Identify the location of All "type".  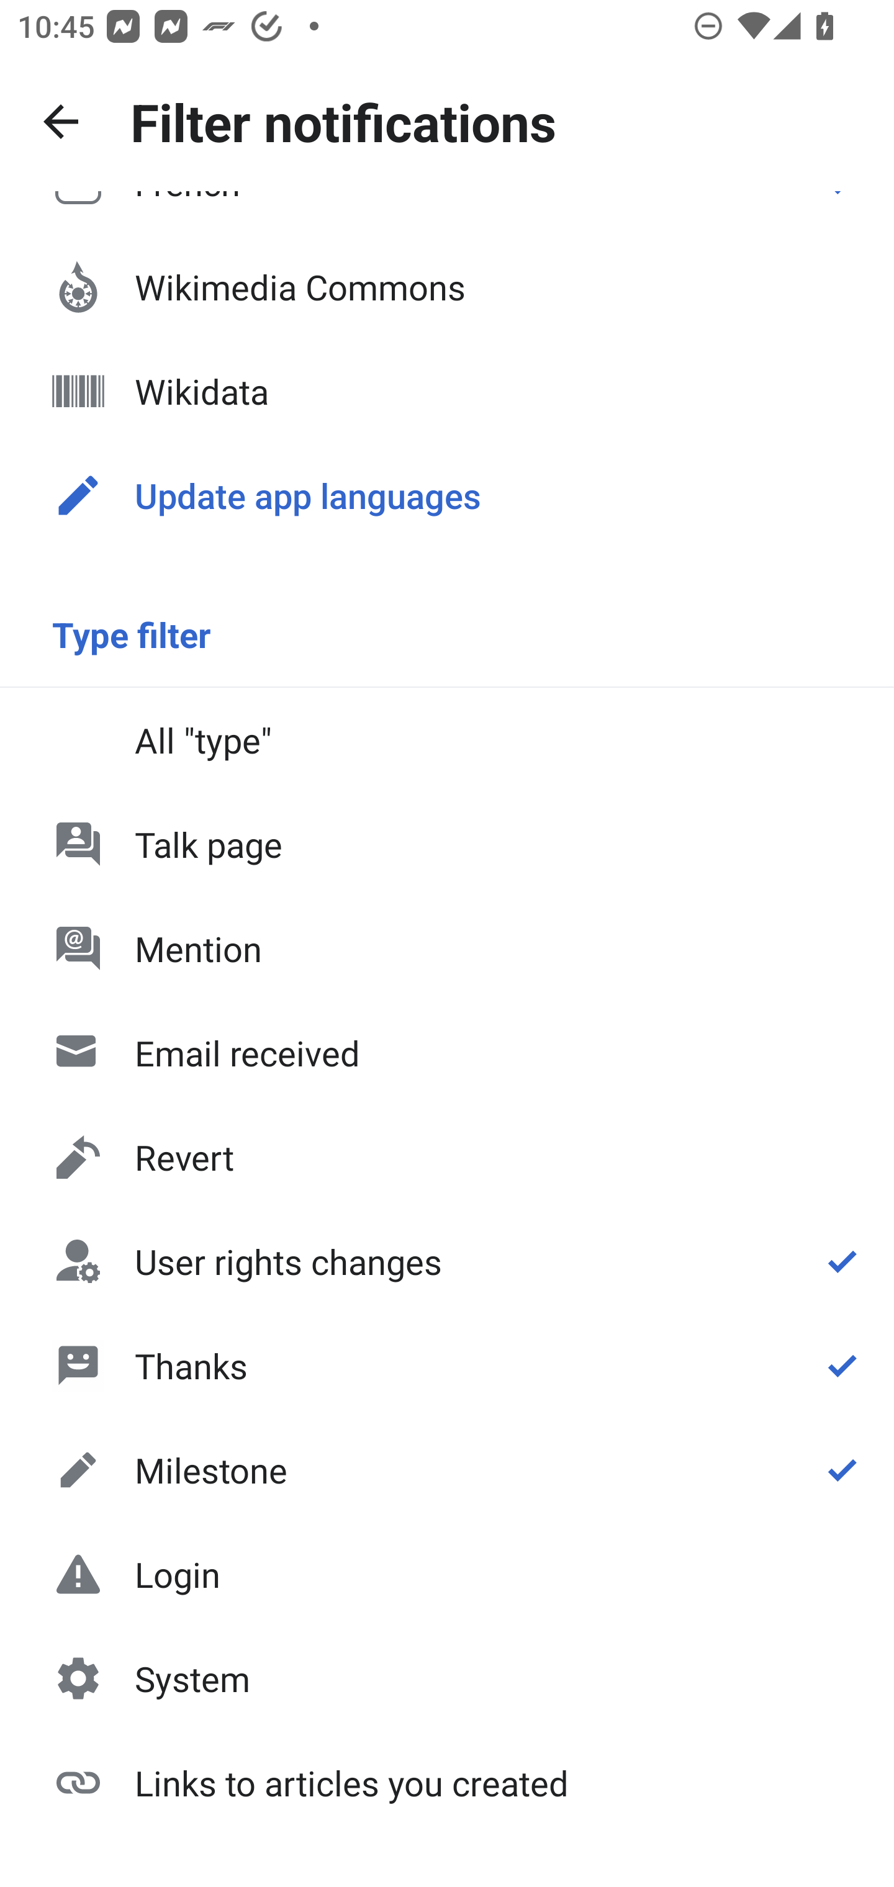
(447, 739).